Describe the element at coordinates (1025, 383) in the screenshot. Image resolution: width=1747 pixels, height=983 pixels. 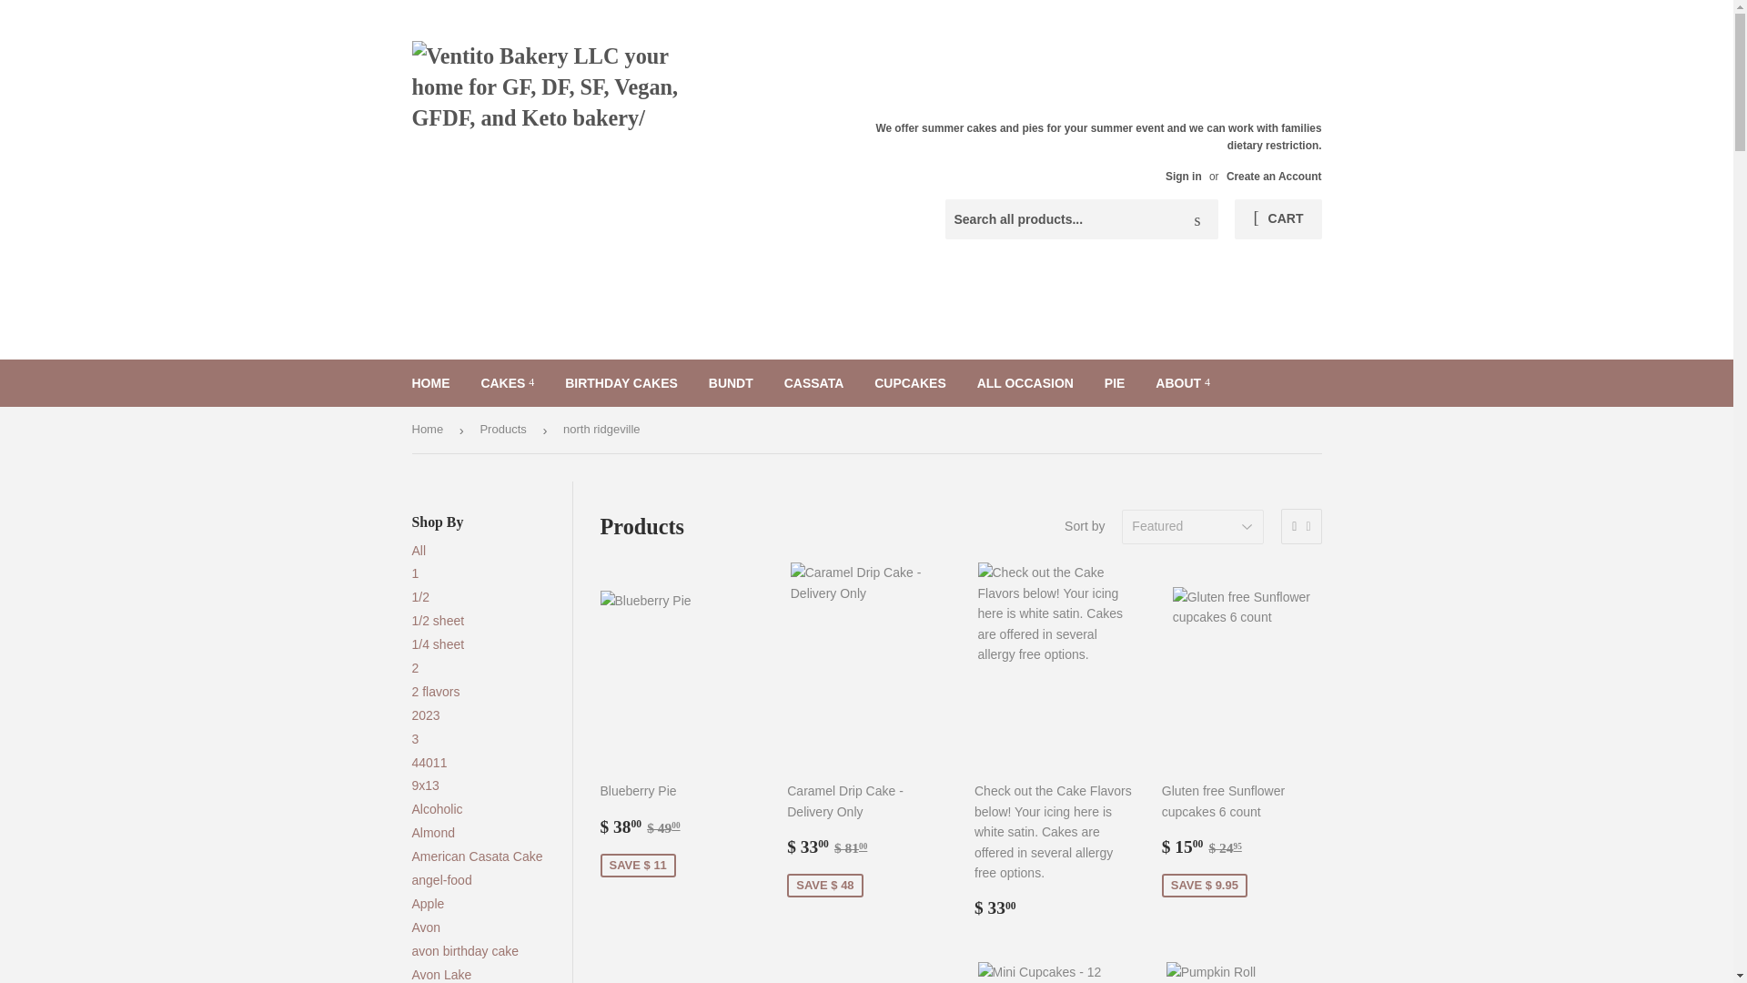
I see `ALL OCCASION` at that location.